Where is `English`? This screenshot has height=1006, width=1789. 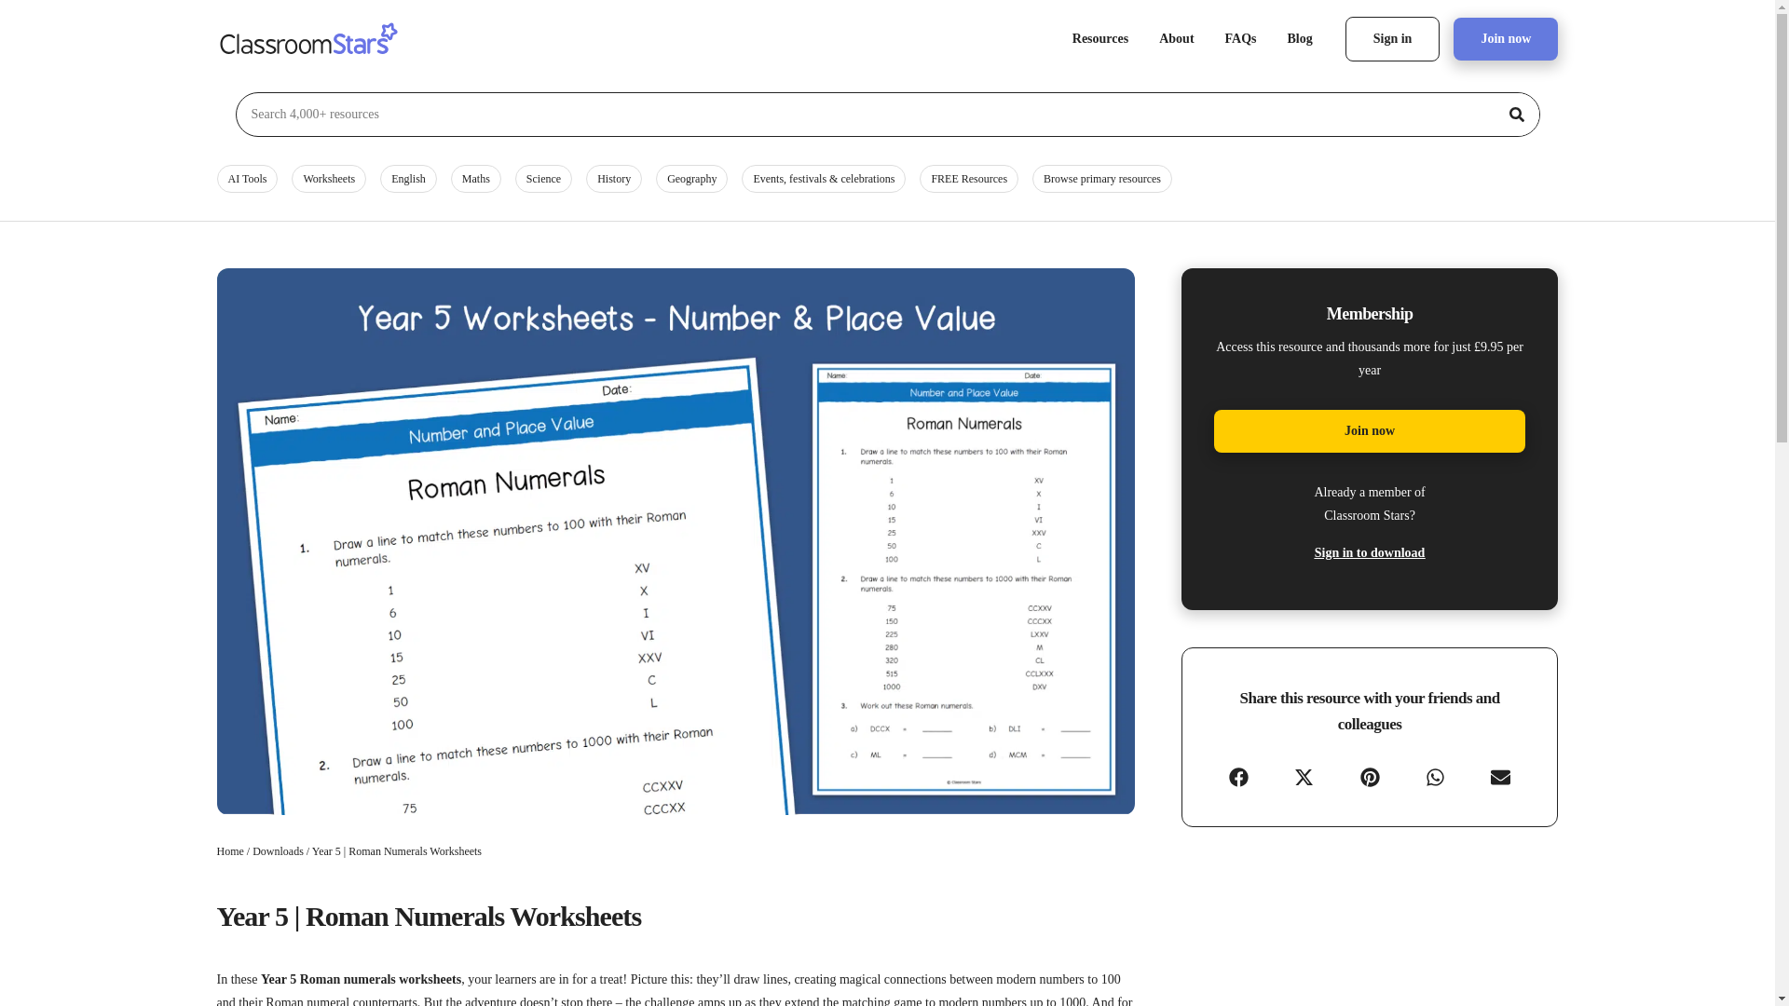 English is located at coordinates (408, 179).